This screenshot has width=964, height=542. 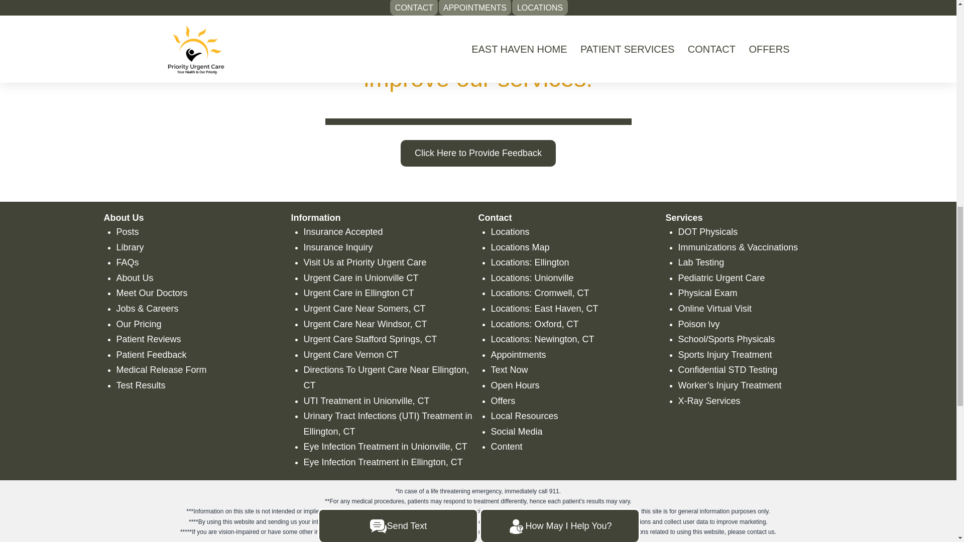 I want to click on Test Results, so click(x=141, y=385).